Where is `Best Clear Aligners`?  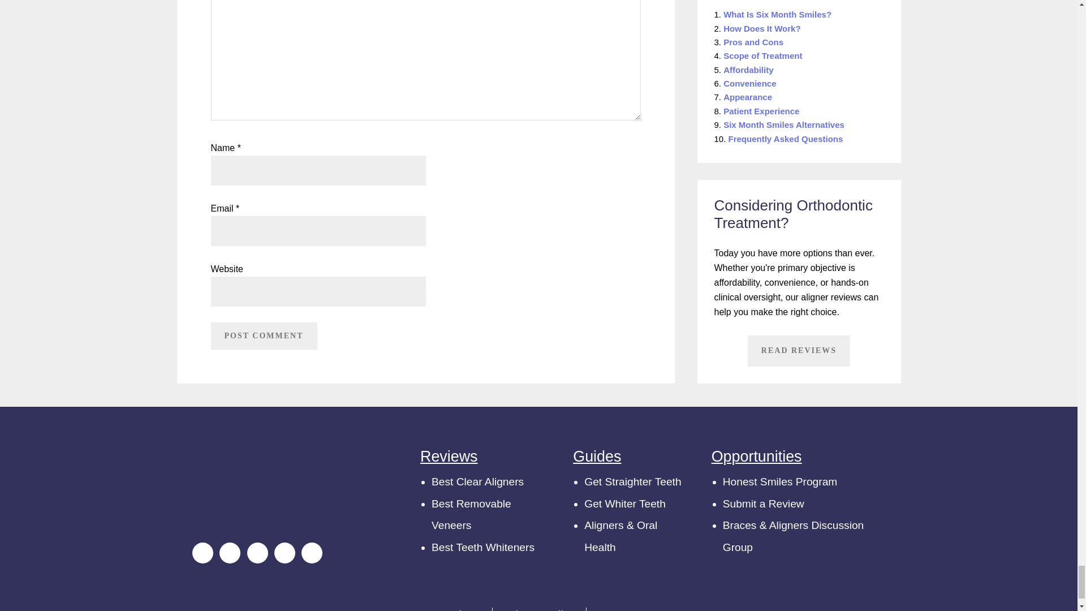
Best Clear Aligners is located at coordinates (477, 481).